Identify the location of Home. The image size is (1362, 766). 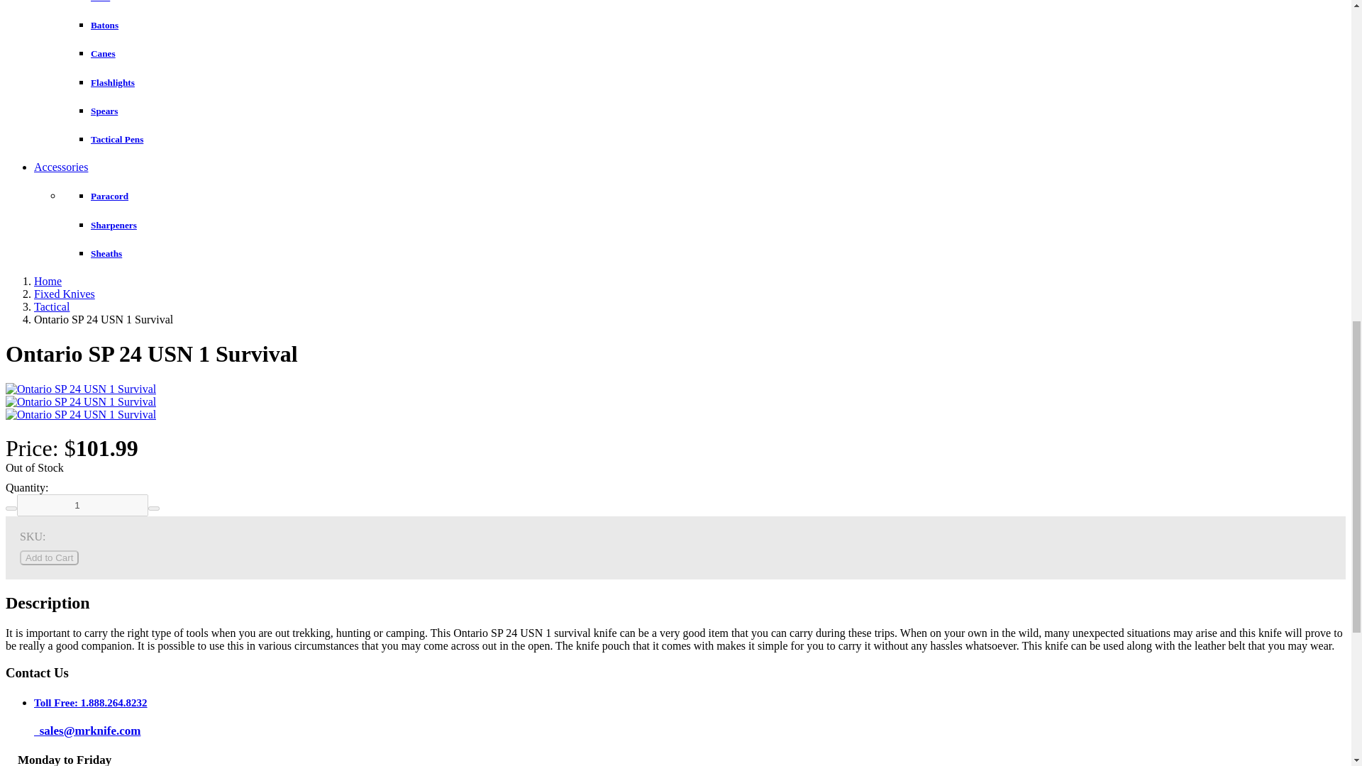
(48, 281).